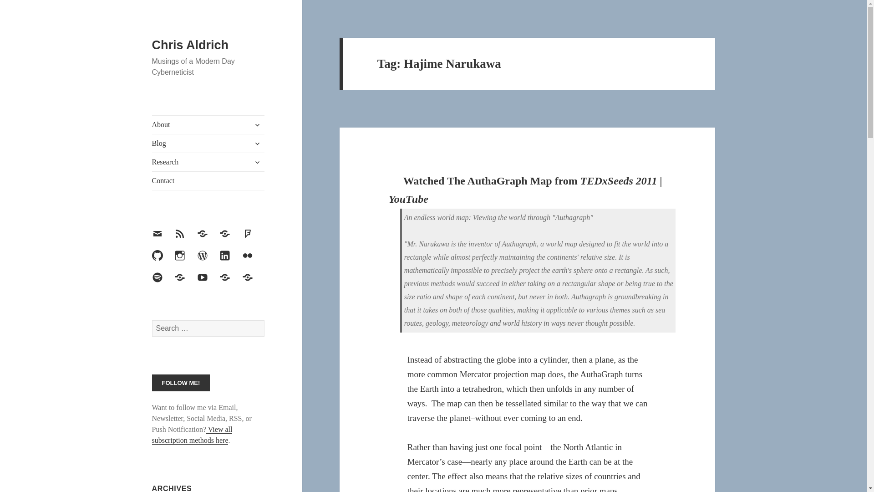  Describe the element at coordinates (257, 125) in the screenshot. I see `expand child menu` at that location.